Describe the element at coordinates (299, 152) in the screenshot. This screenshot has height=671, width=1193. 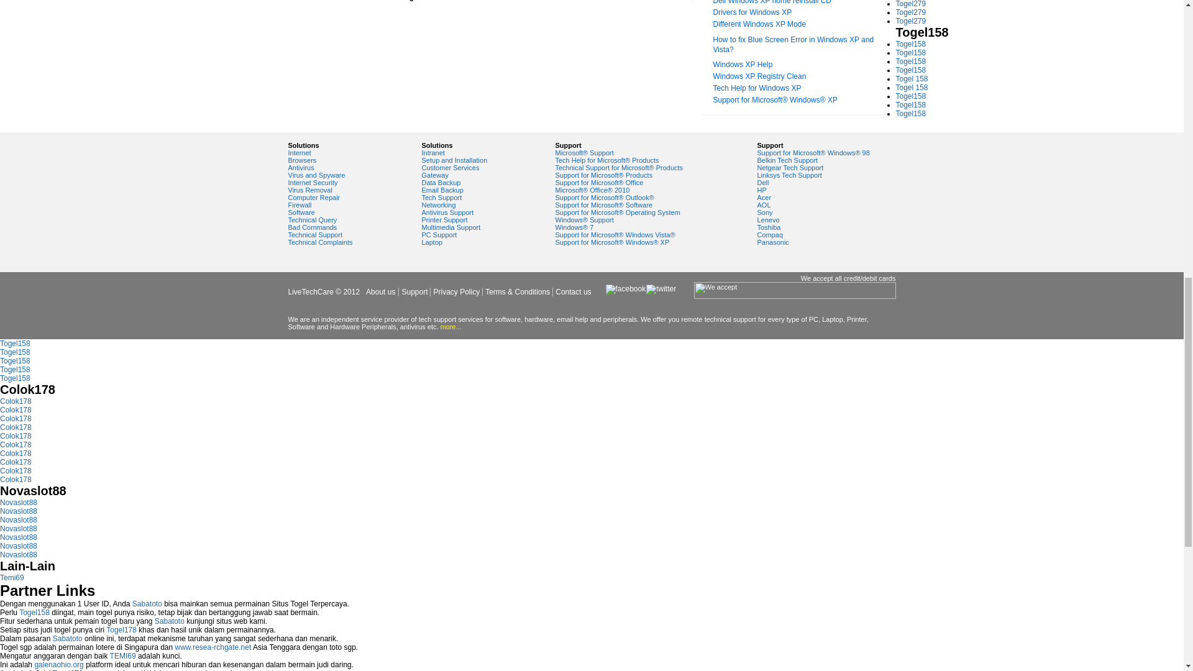
I see `Internet` at that location.